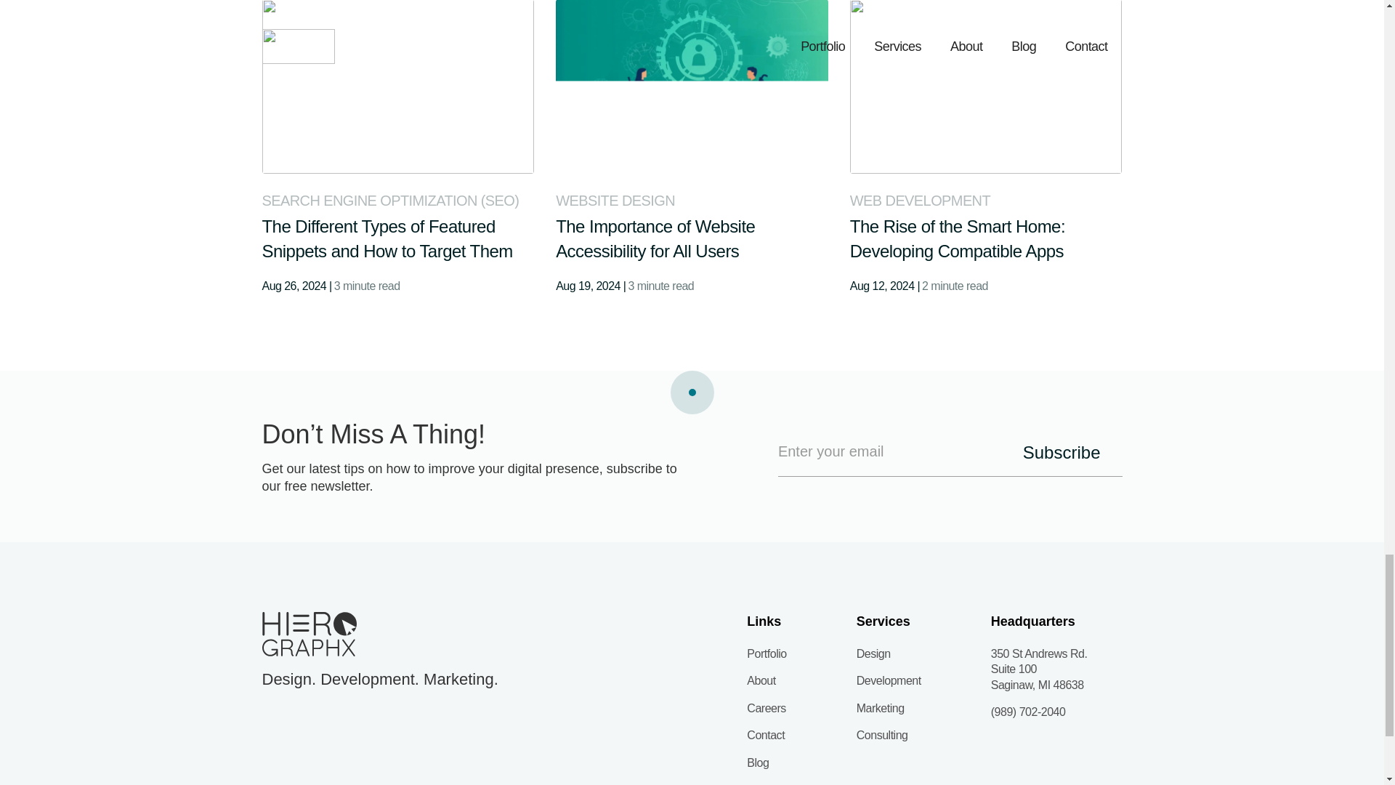  I want to click on Careers, so click(766, 709).